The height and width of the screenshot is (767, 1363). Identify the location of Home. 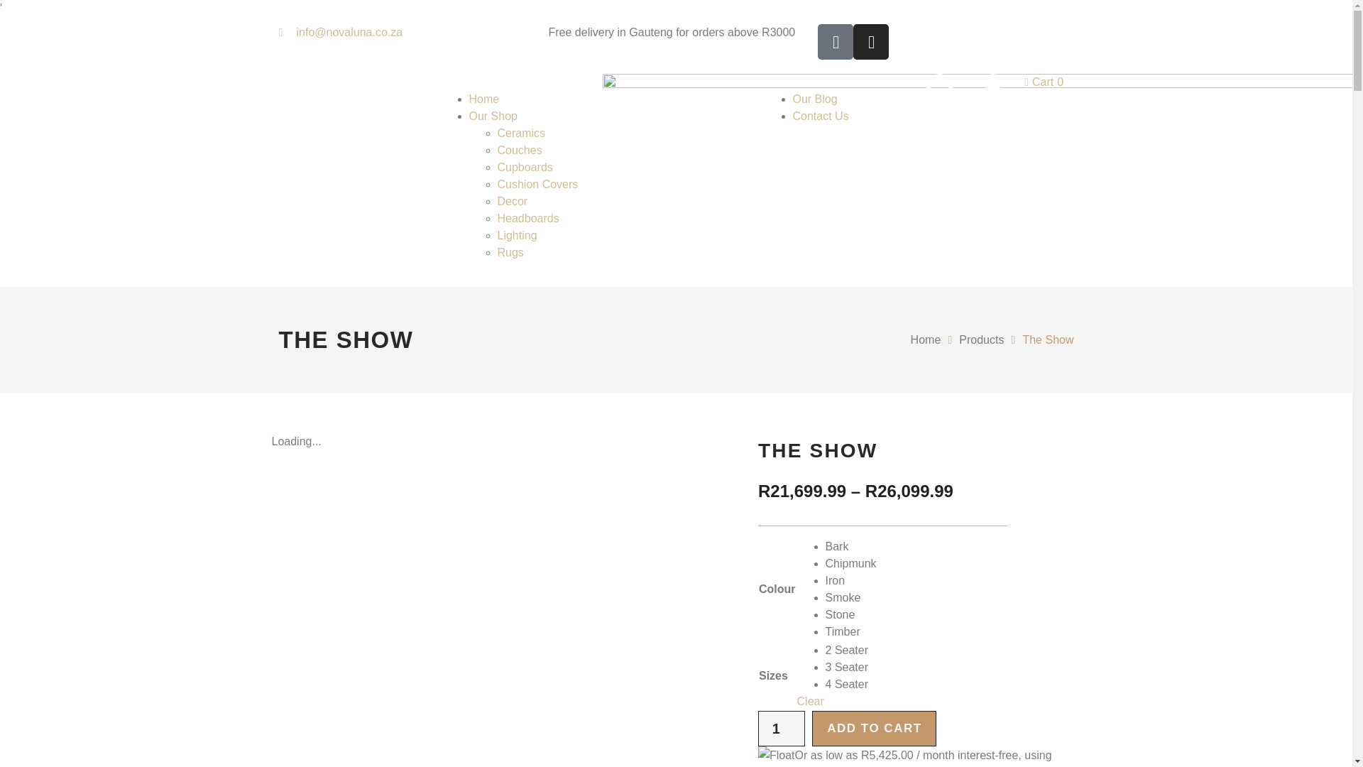
(521, 133).